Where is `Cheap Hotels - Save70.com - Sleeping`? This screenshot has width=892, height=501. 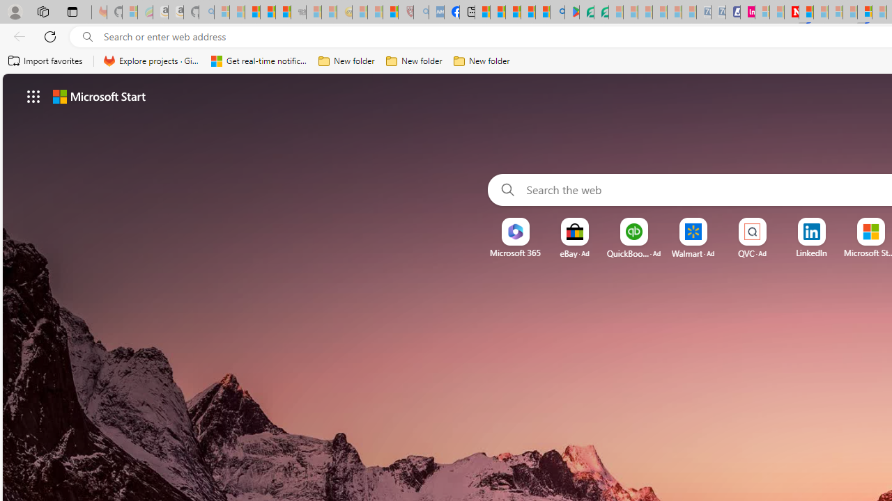 Cheap Hotels - Save70.com - Sleeping is located at coordinates (718, 13).